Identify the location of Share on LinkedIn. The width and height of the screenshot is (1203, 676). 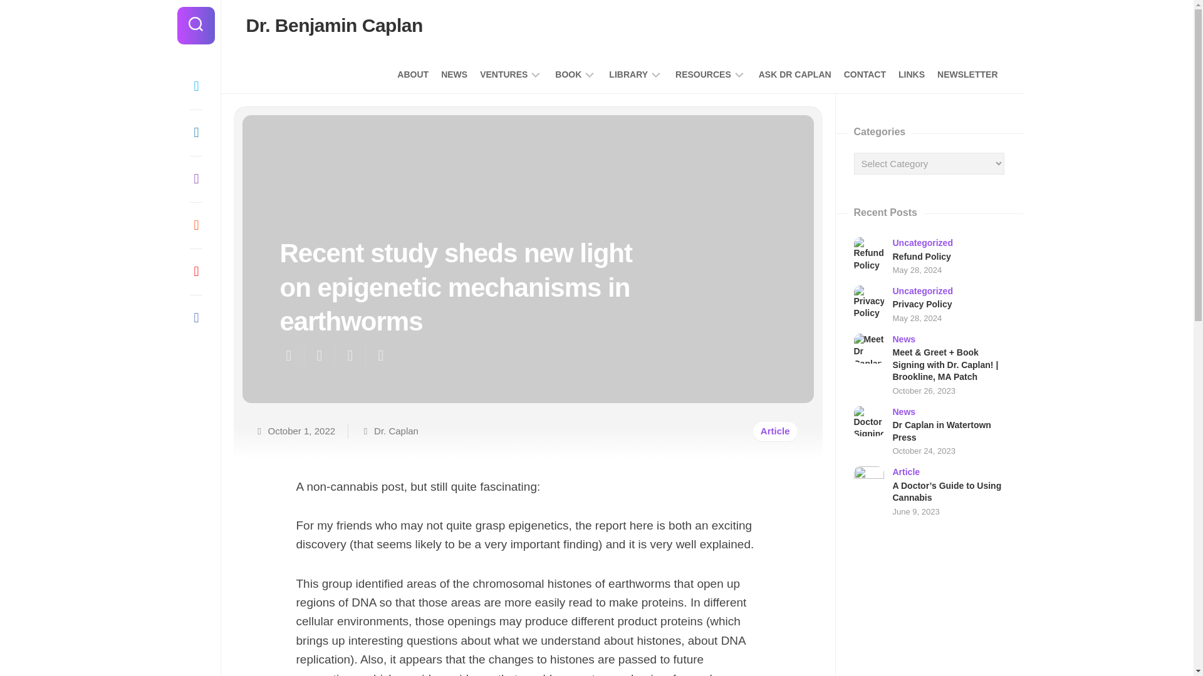
(380, 356).